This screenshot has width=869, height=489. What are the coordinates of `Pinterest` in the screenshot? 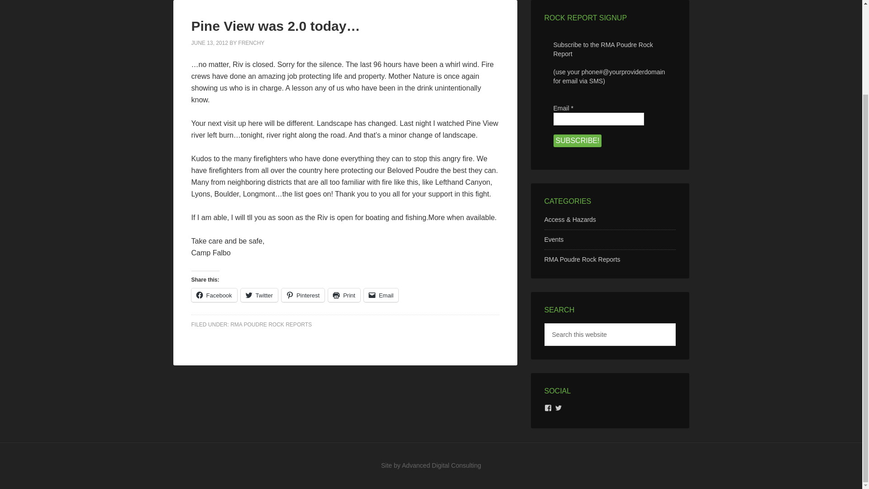 It's located at (303, 295).